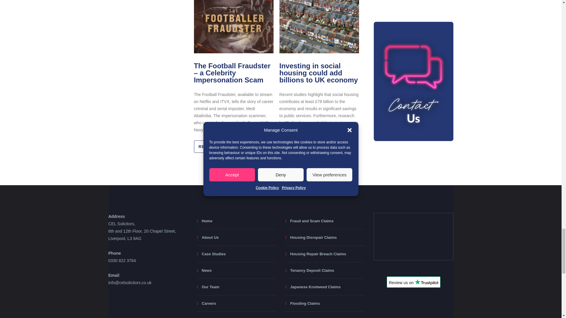 This screenshot has width=566, height=318. Describe the element at coordinates (413, 236) in the screenshot. I see `CEL Solicitors Solicitors Regulation Authority badge` at that location.